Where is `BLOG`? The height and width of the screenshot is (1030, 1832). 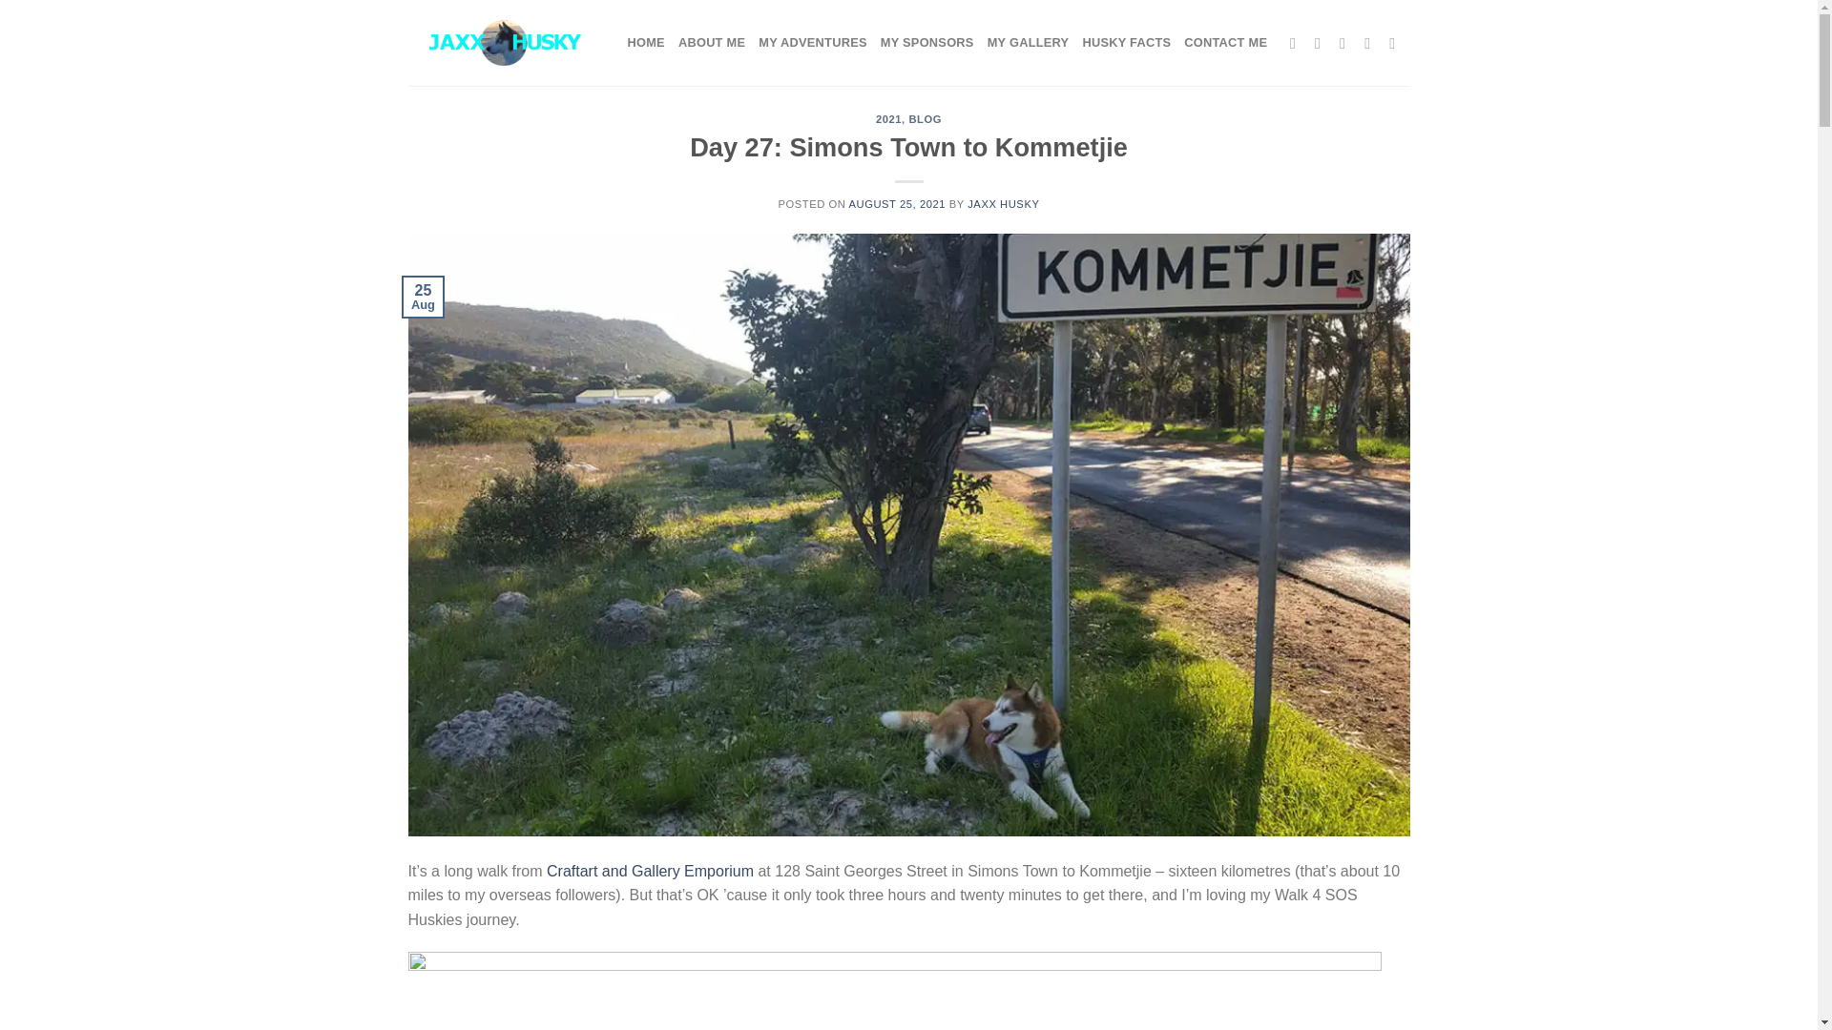 BLOG is located at coordinates (925, 118).